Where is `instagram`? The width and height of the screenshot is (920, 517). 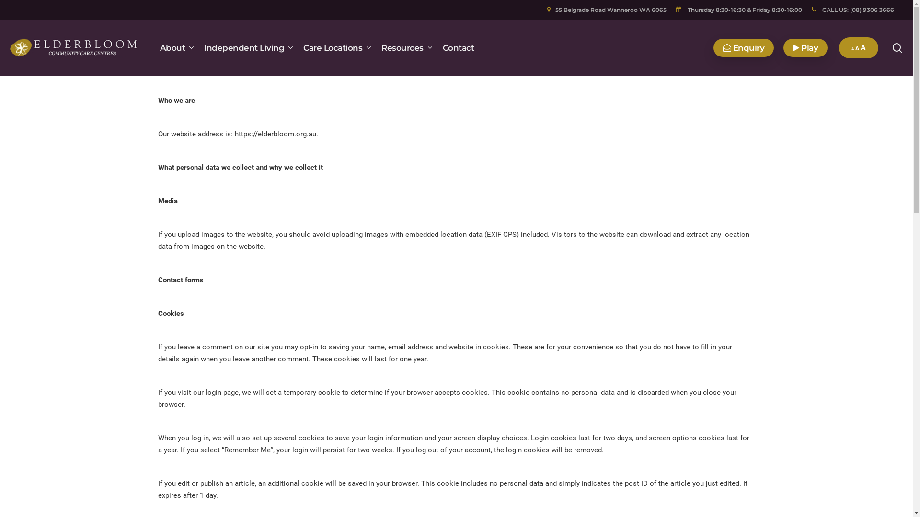 instagram is located at coordinates (750, 491).